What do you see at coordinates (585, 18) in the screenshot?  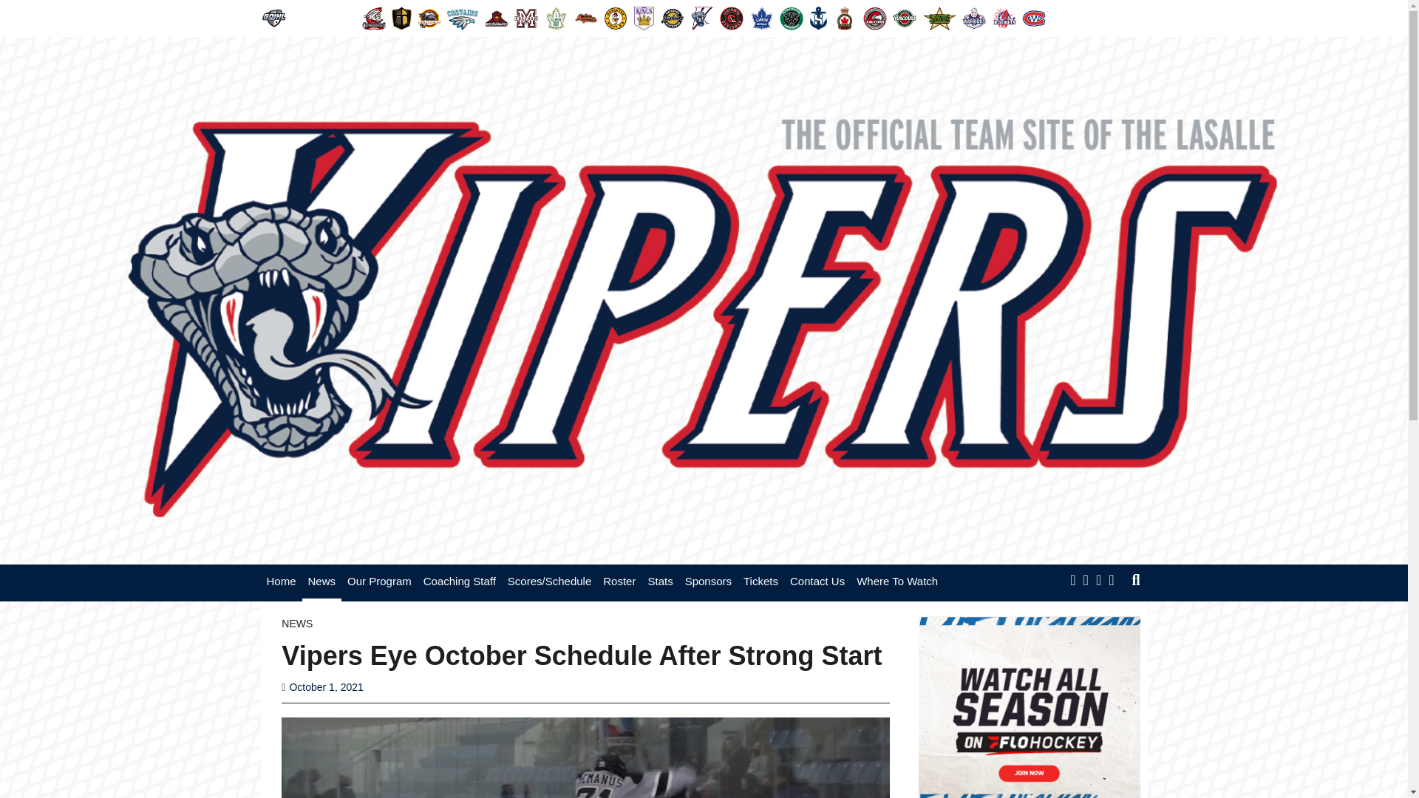 I see `Fort Erie Meteors` at bounding box center [585, 18].